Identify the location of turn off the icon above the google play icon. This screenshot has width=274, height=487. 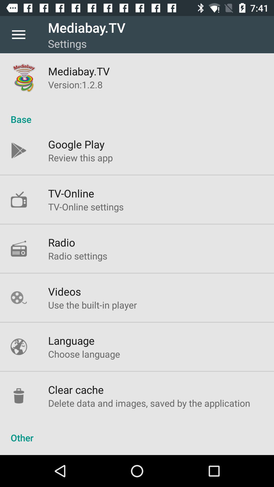
(137, 114).